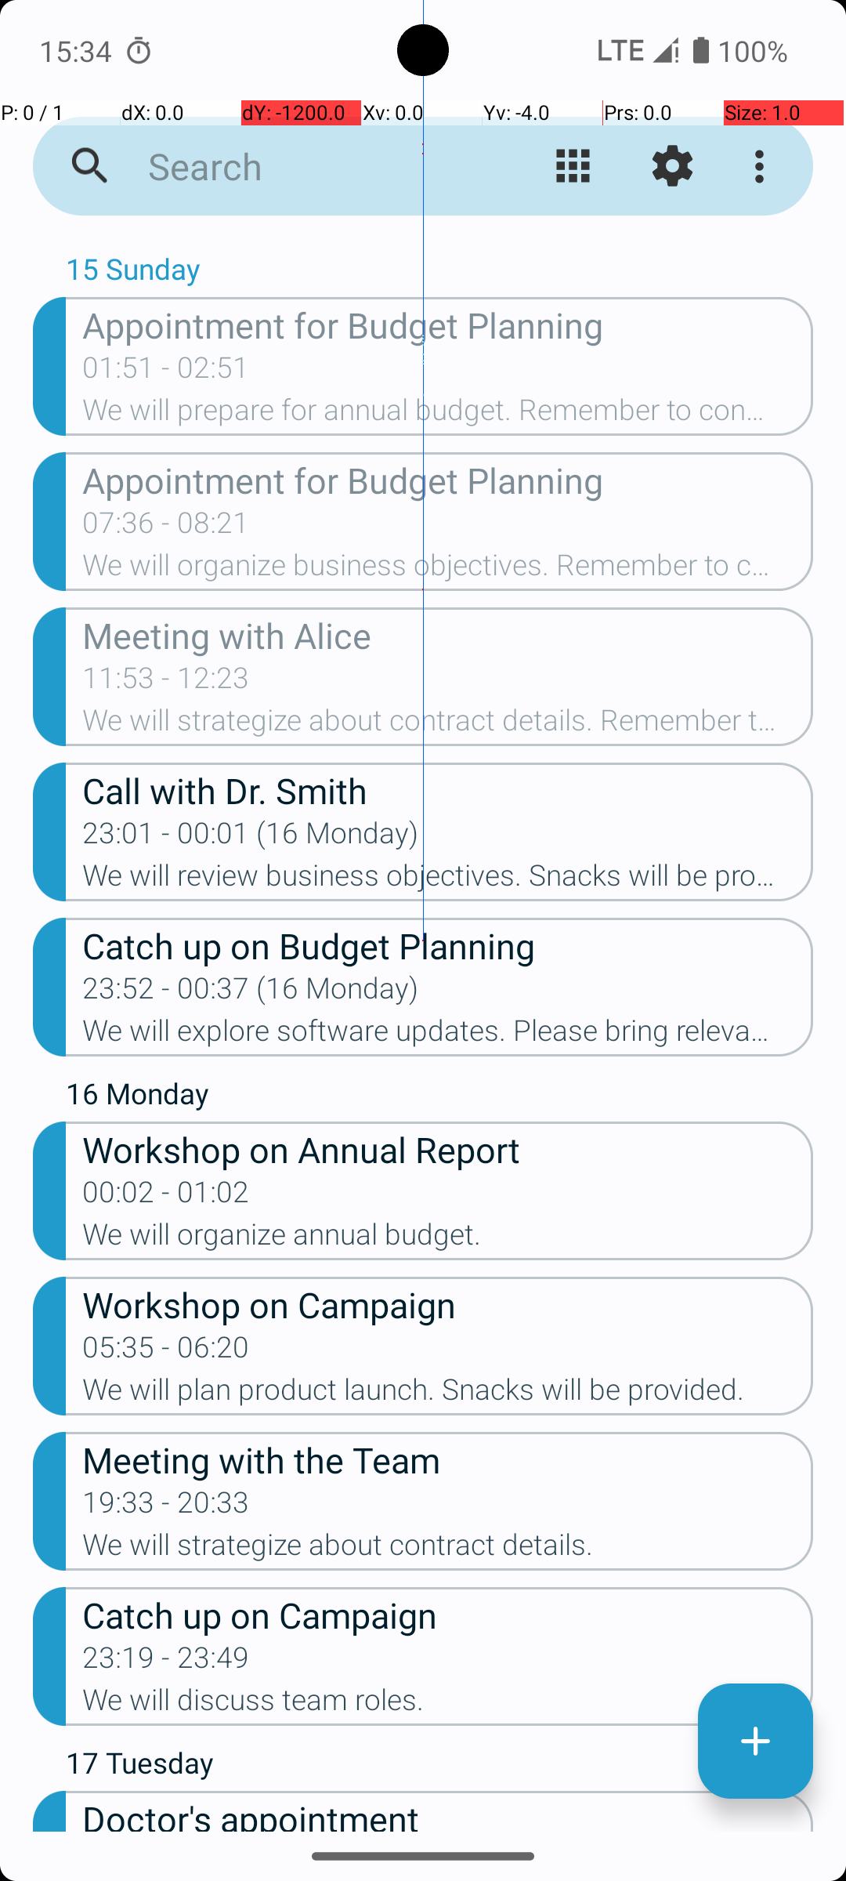  I want to click on We will strategize about contract details., so click(448, 1549).